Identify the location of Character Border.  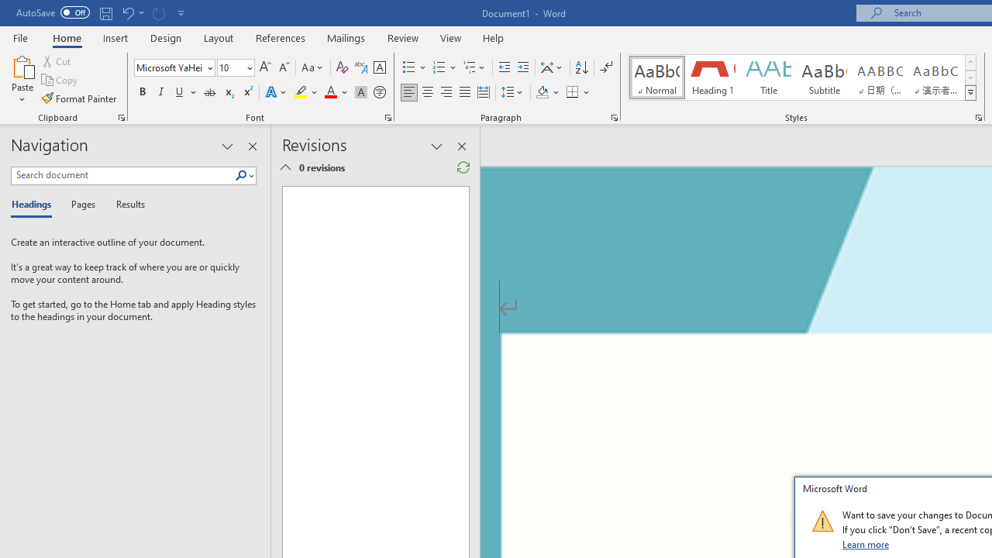
(379, 68).